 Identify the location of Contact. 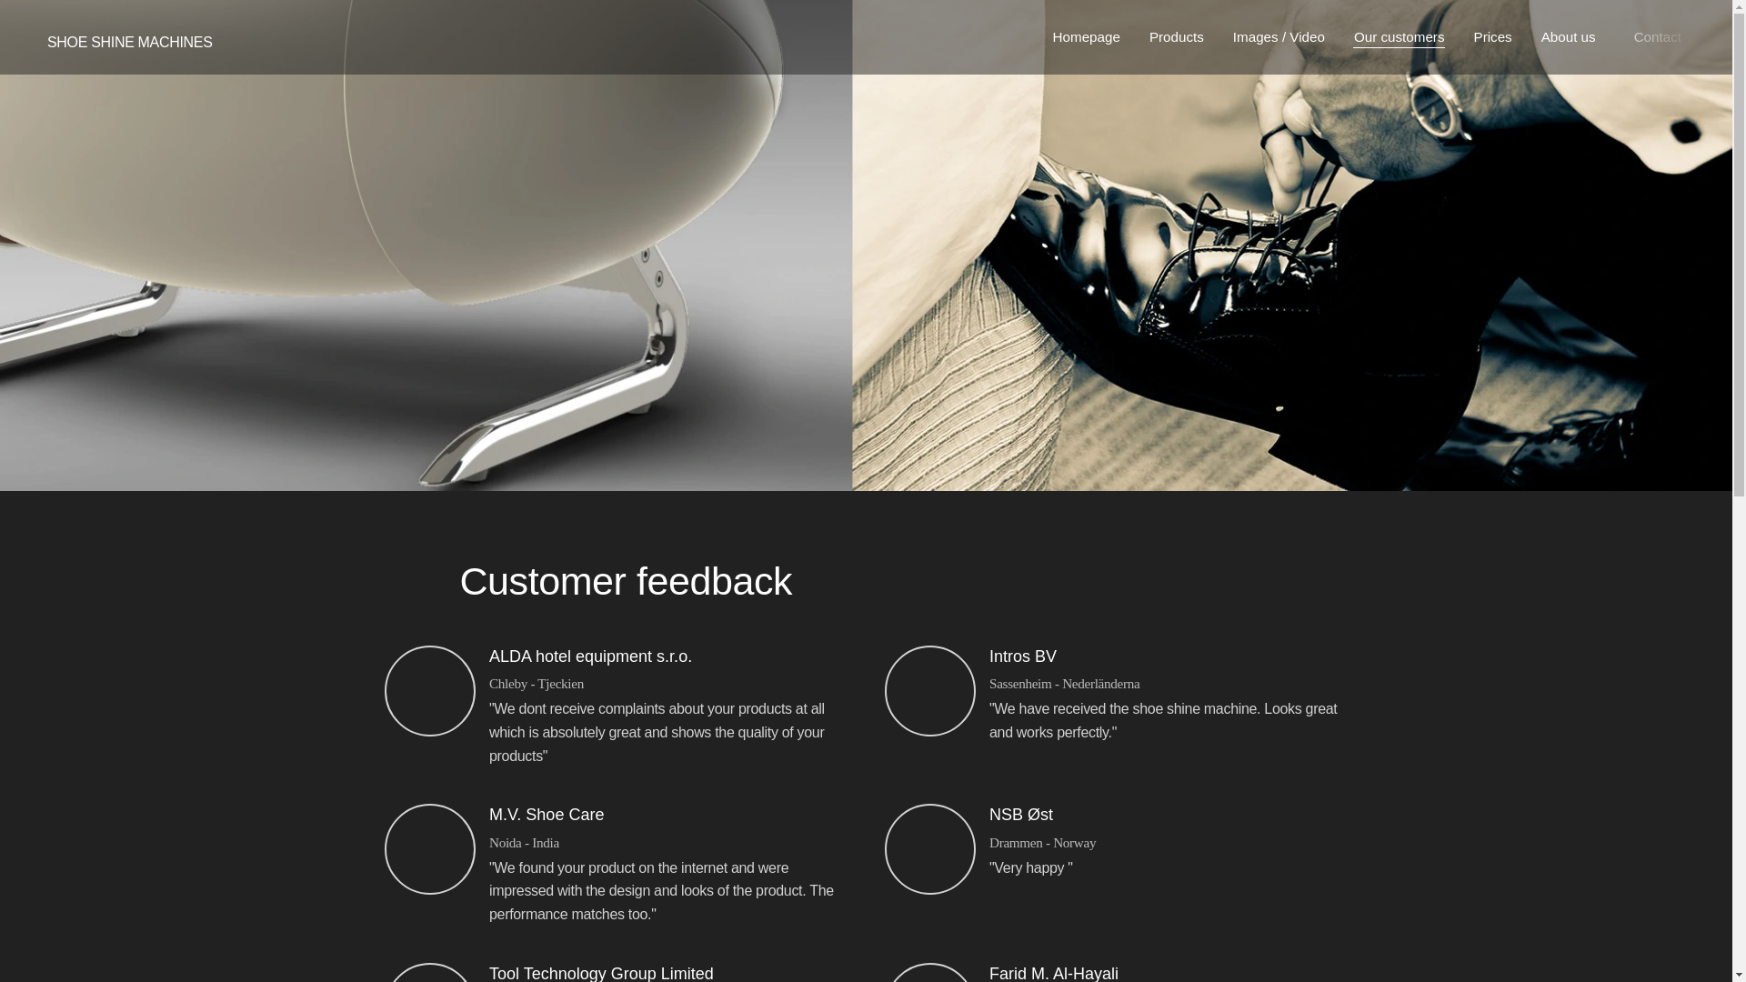
(1657, 36).